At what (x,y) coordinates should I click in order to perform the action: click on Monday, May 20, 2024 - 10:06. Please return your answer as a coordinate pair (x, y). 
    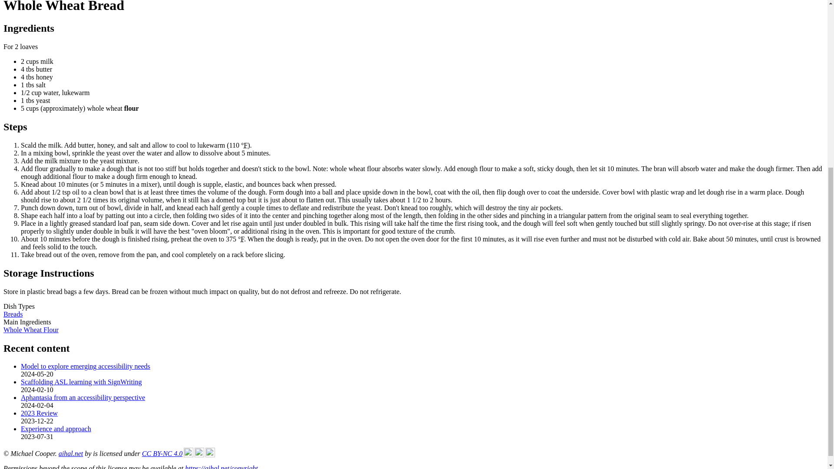
    Looking at the image, I should click on (37, 374).